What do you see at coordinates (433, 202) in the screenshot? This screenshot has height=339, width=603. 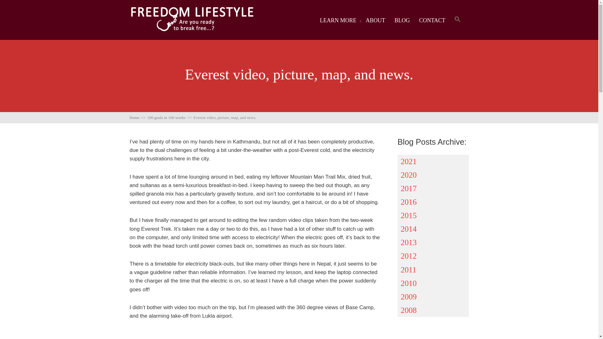 I see `2016` at bounding box center [433, 202].